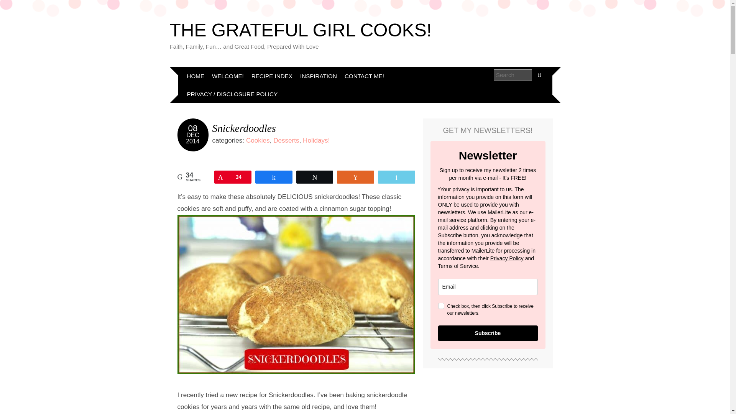  I want to click on WELCOME!, so click(228, 76).